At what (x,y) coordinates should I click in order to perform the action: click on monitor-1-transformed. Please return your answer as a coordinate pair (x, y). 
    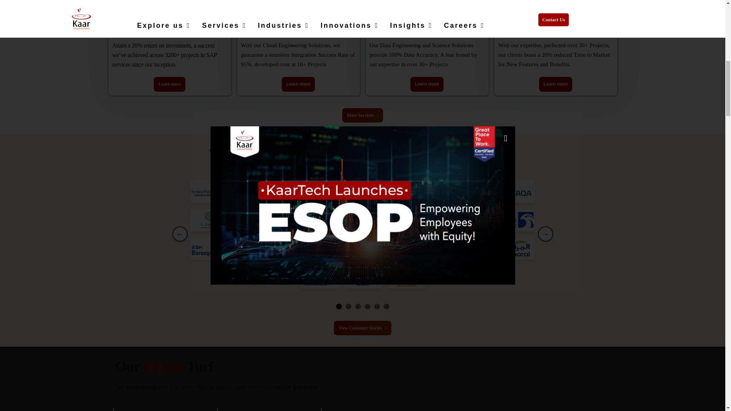
    Looking at the image, I should click on (509, 4).